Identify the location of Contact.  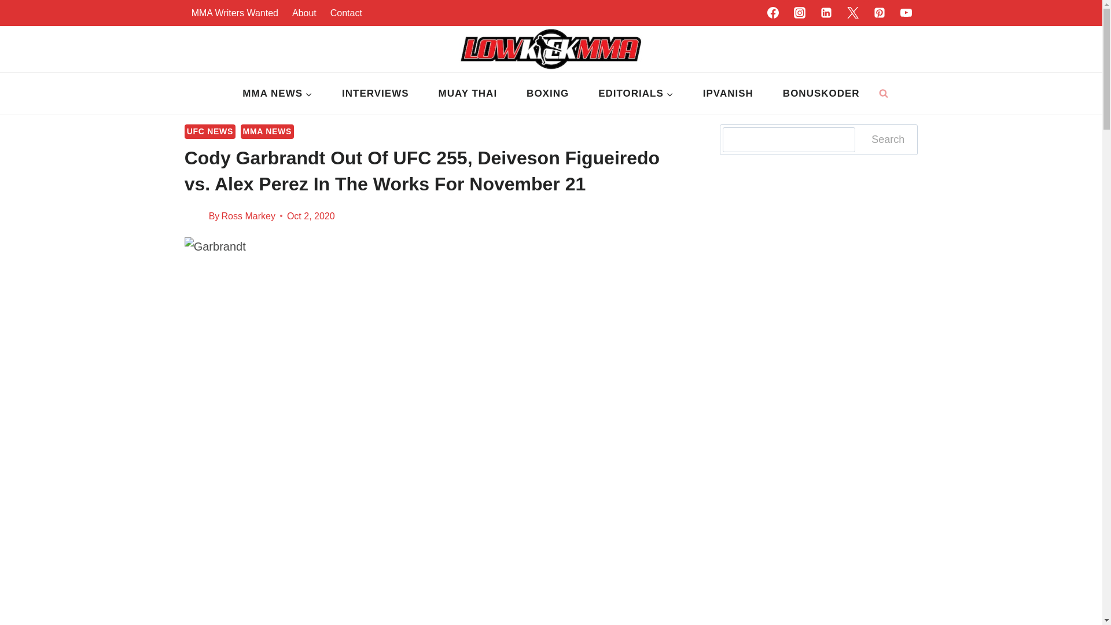
(346, 13).